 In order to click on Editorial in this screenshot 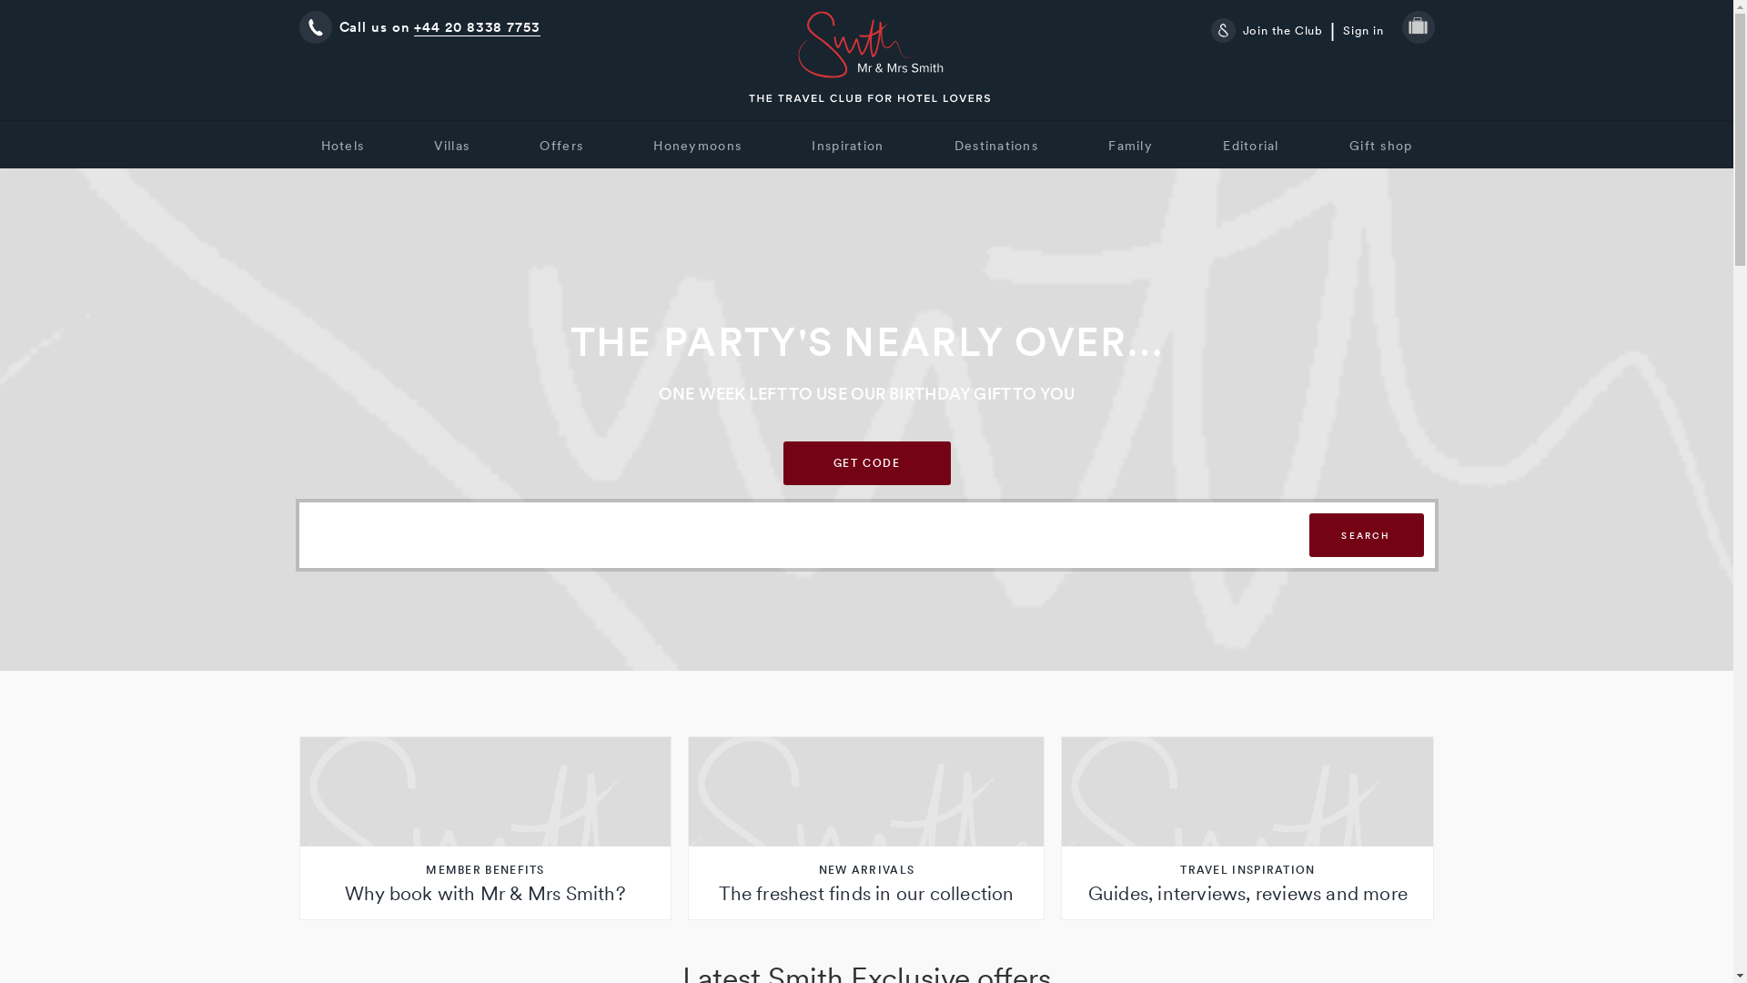, I will do `click(1250, 146)`.